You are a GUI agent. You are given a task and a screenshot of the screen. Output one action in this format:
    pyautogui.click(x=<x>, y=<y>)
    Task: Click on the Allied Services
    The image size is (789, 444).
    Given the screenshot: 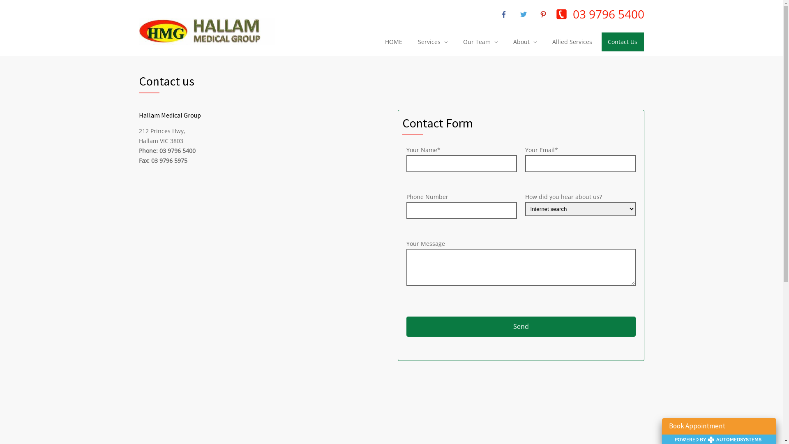 What is the action you would take?
    pyautogui.click(x=572, y=42)
    